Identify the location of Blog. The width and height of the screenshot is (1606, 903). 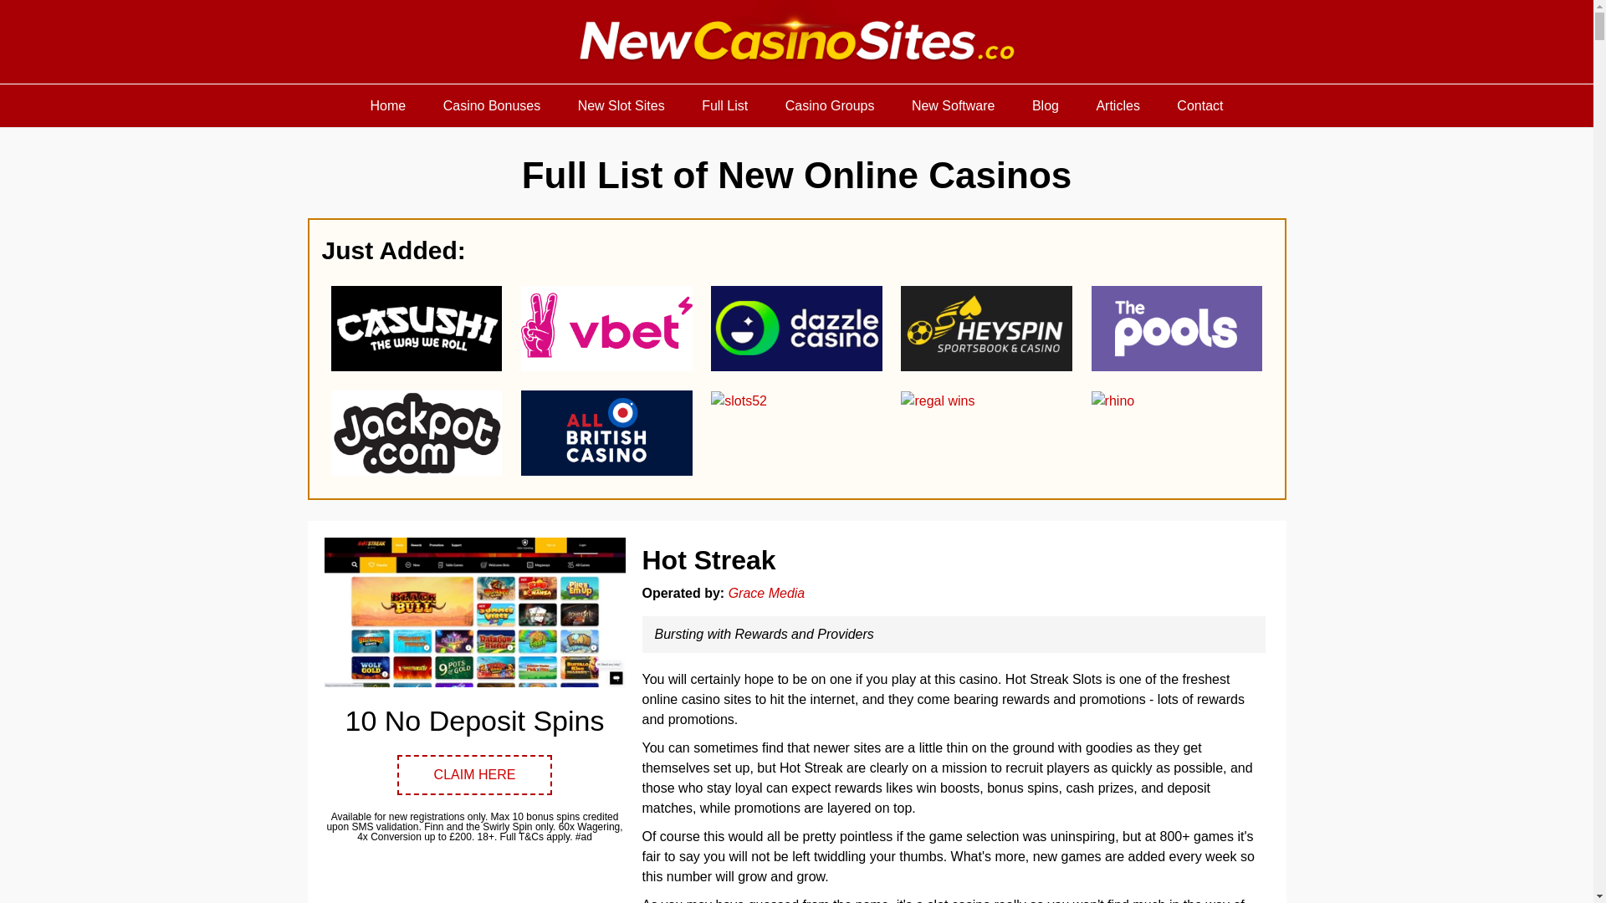
(1046, 105).